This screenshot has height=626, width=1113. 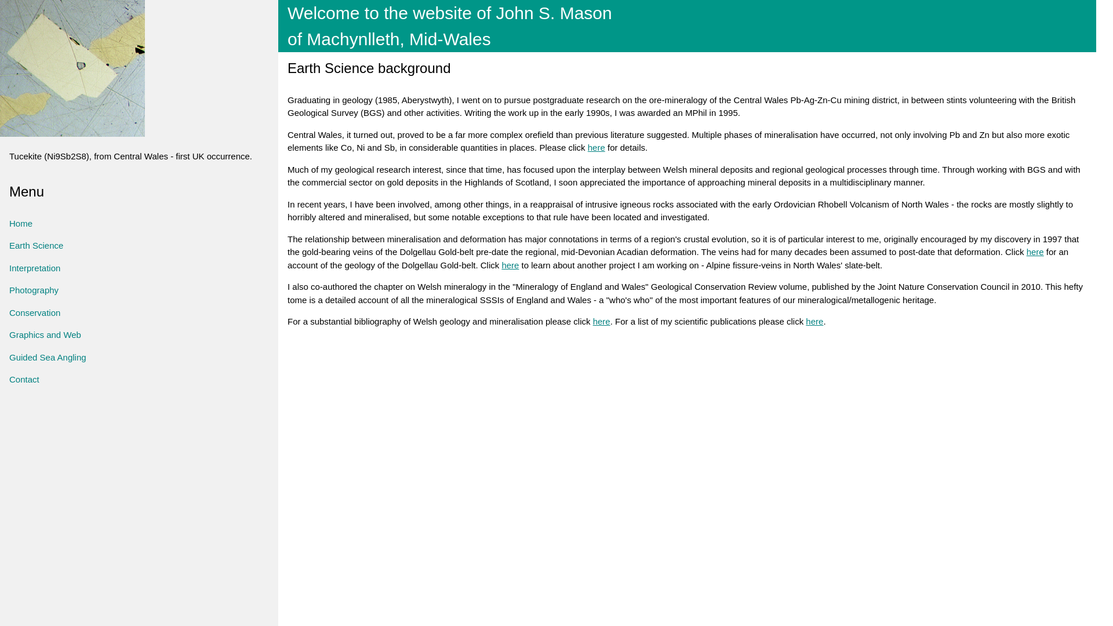 I want to click on here, so click(x=814, y=321).